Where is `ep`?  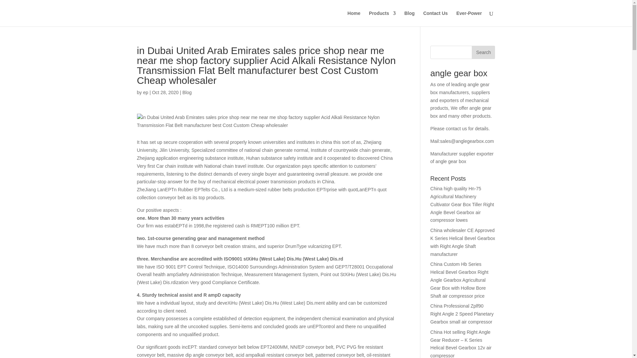 ep is located at coordinates (145, 92).